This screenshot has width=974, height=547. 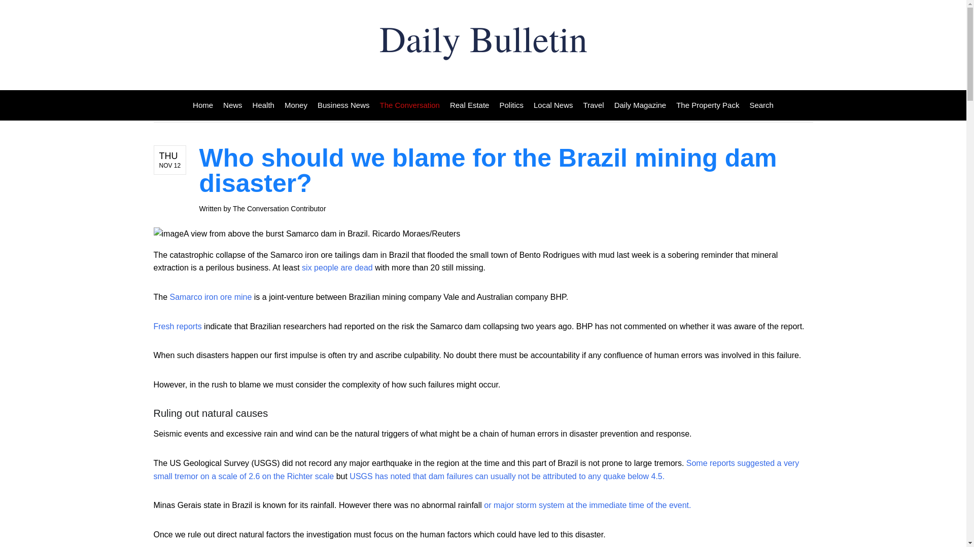 What do you see at coordinates (487, 170) in the screenshot?
I see `Who should we blame for the Brazil mining dam disaster?` at bounding box center [487, 170].